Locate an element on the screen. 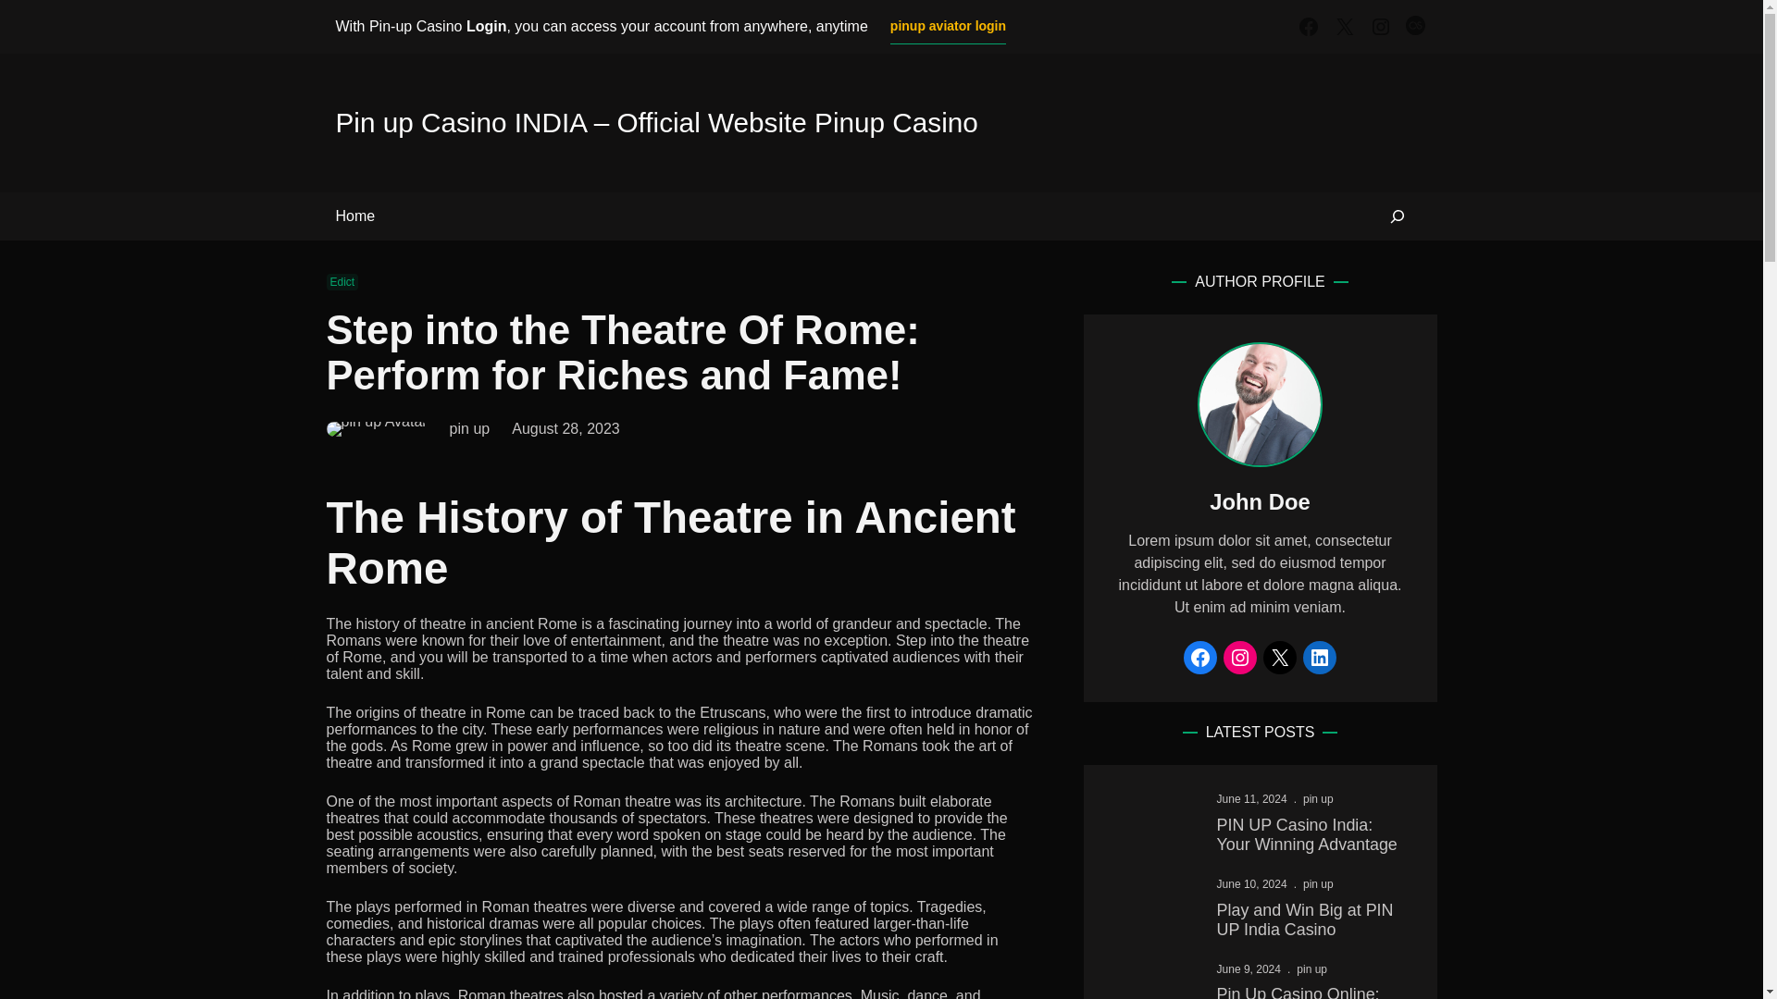  X is located at coordinates (1280, 658).